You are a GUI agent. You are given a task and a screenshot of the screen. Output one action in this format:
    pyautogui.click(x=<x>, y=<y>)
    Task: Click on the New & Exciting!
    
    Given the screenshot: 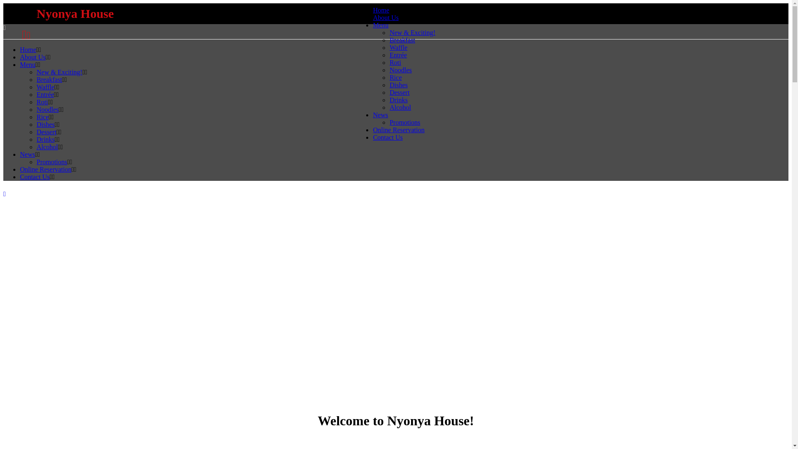 What is the action you would take?
    pyautogui.click(x=412, y=32)
    